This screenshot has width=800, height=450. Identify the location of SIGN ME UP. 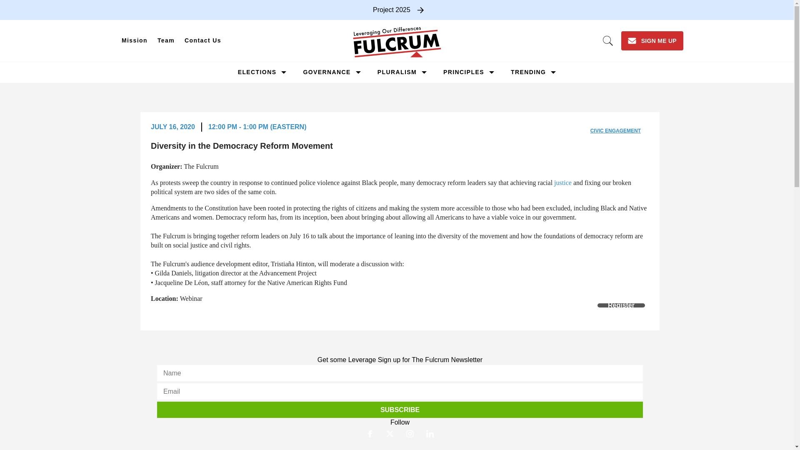
(652, 40).